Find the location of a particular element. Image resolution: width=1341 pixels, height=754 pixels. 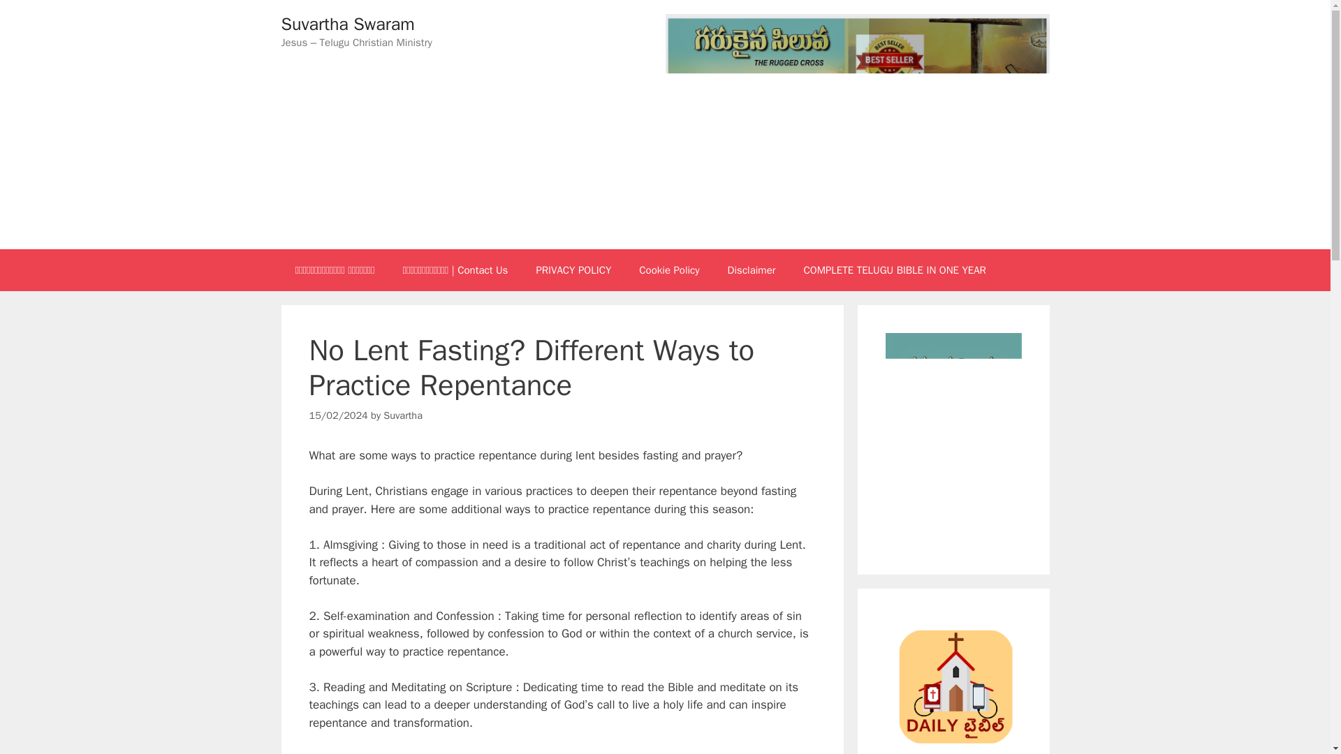

PRIVACY POLICY is located at coordinates (573, 269).